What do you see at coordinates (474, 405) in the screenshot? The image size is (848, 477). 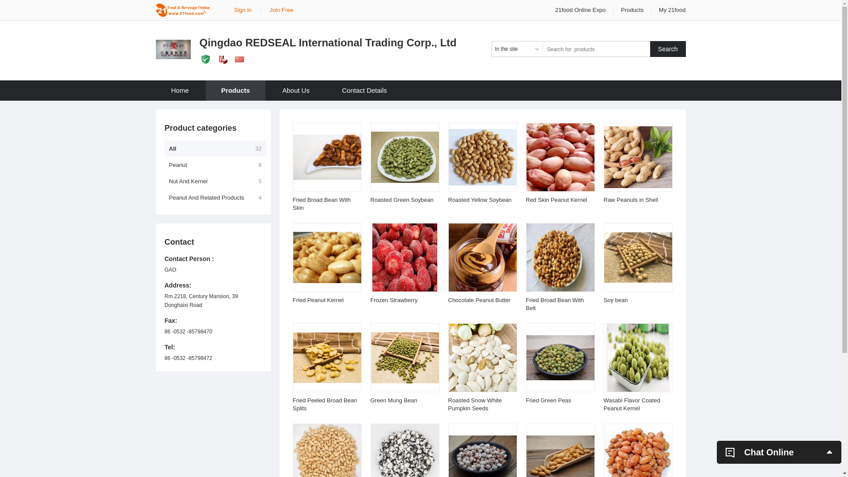 I see `Roasted Snow White Pumpkin Seeds` at bounding box center [474, 405].